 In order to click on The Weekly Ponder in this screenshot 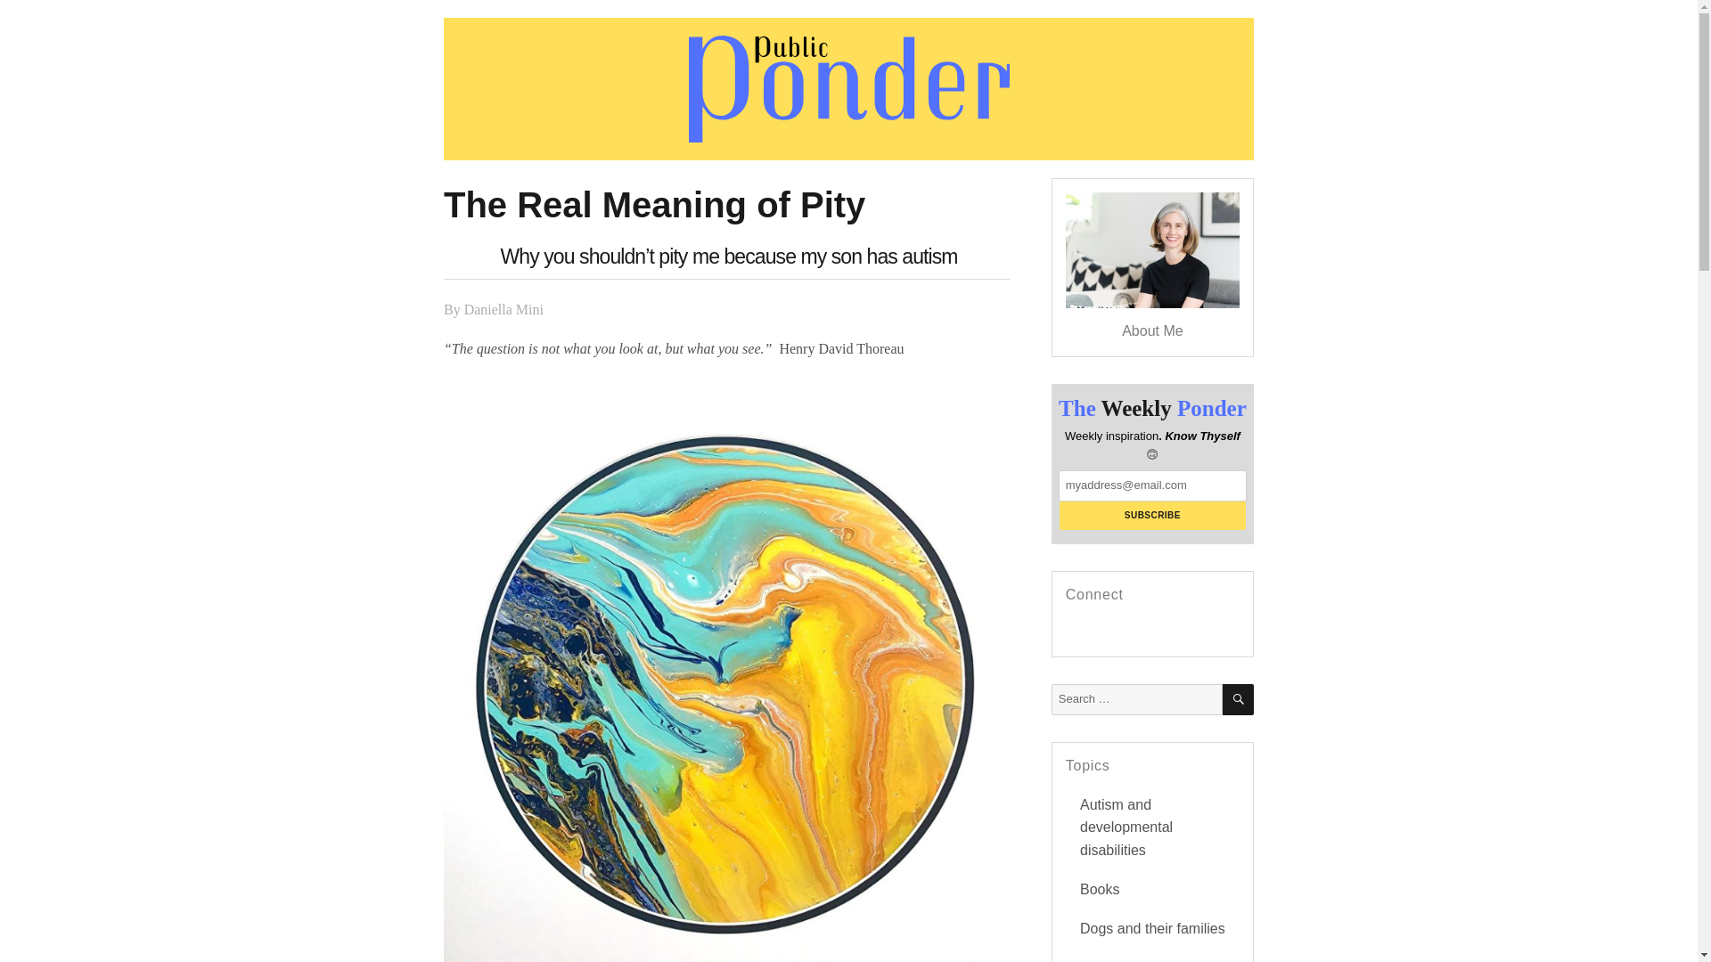, I will do `click(1153, 409)`.